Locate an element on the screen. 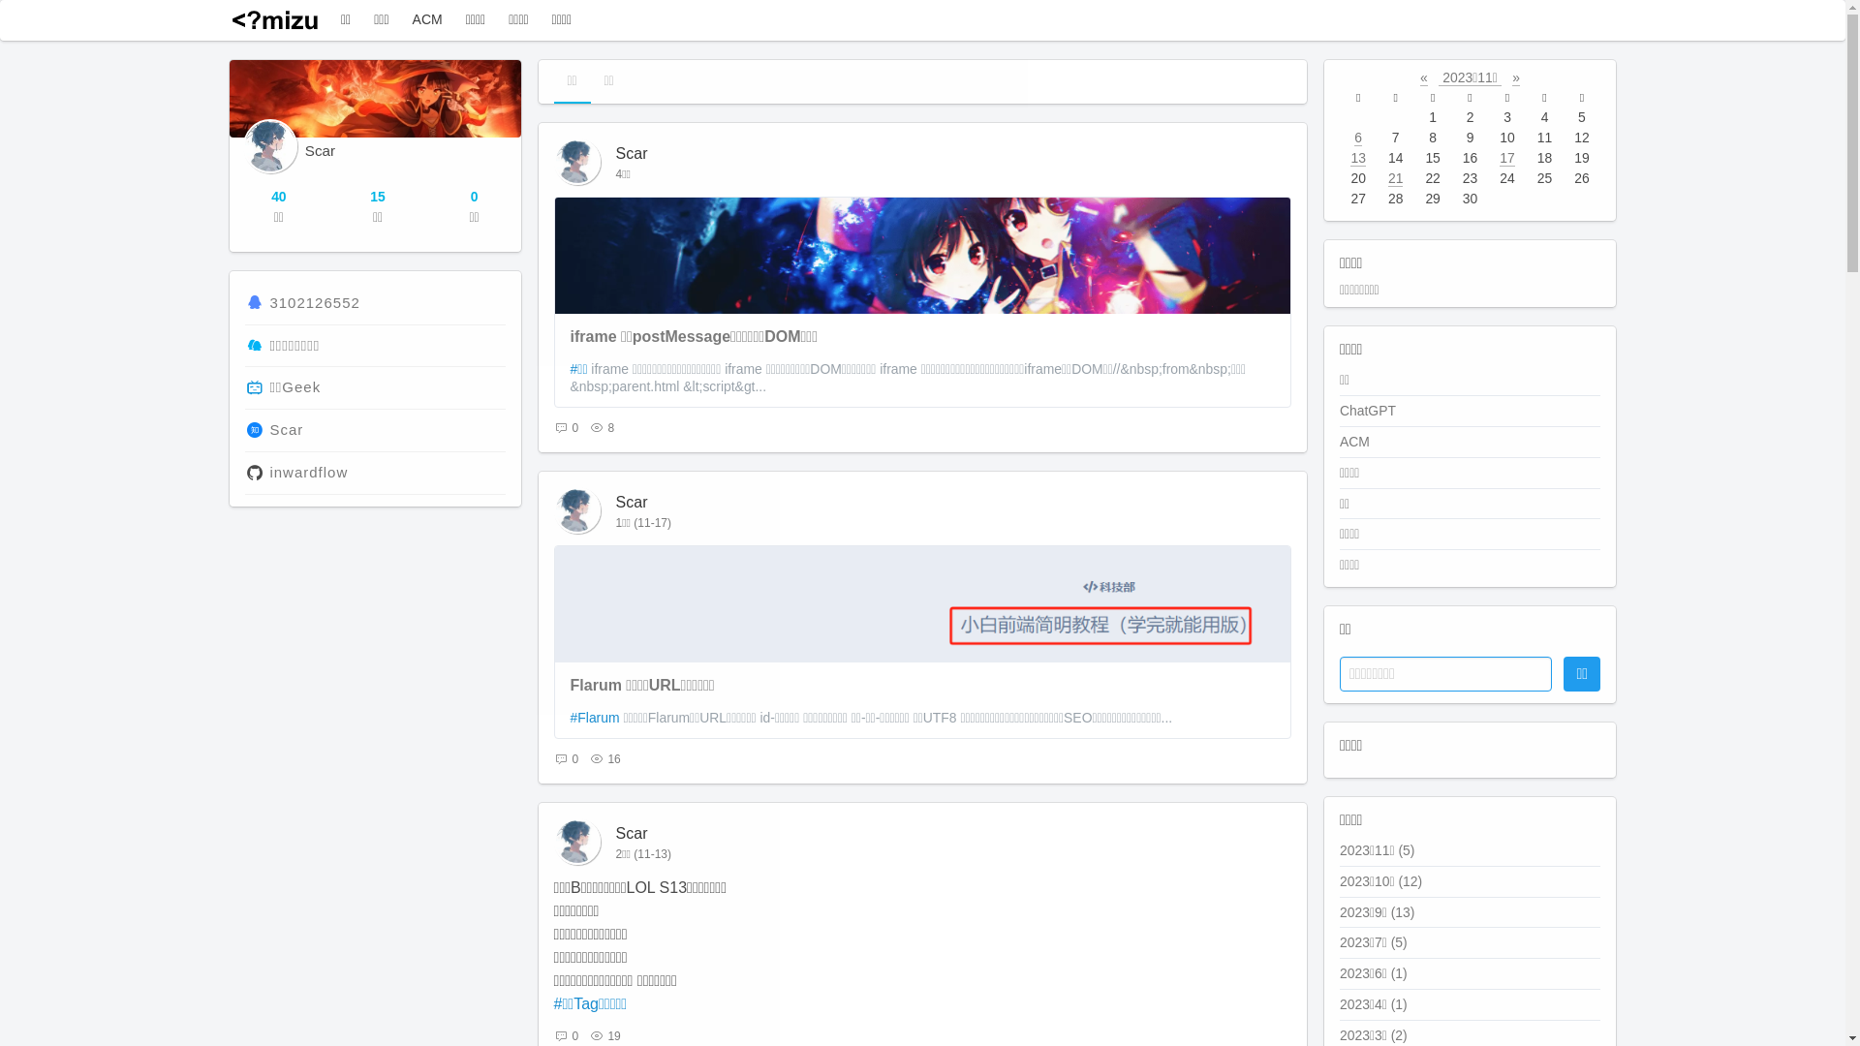 Image resolution: width=1860 pixels, height=1046 pixels. 0 is located at coordinates (572, 1036).